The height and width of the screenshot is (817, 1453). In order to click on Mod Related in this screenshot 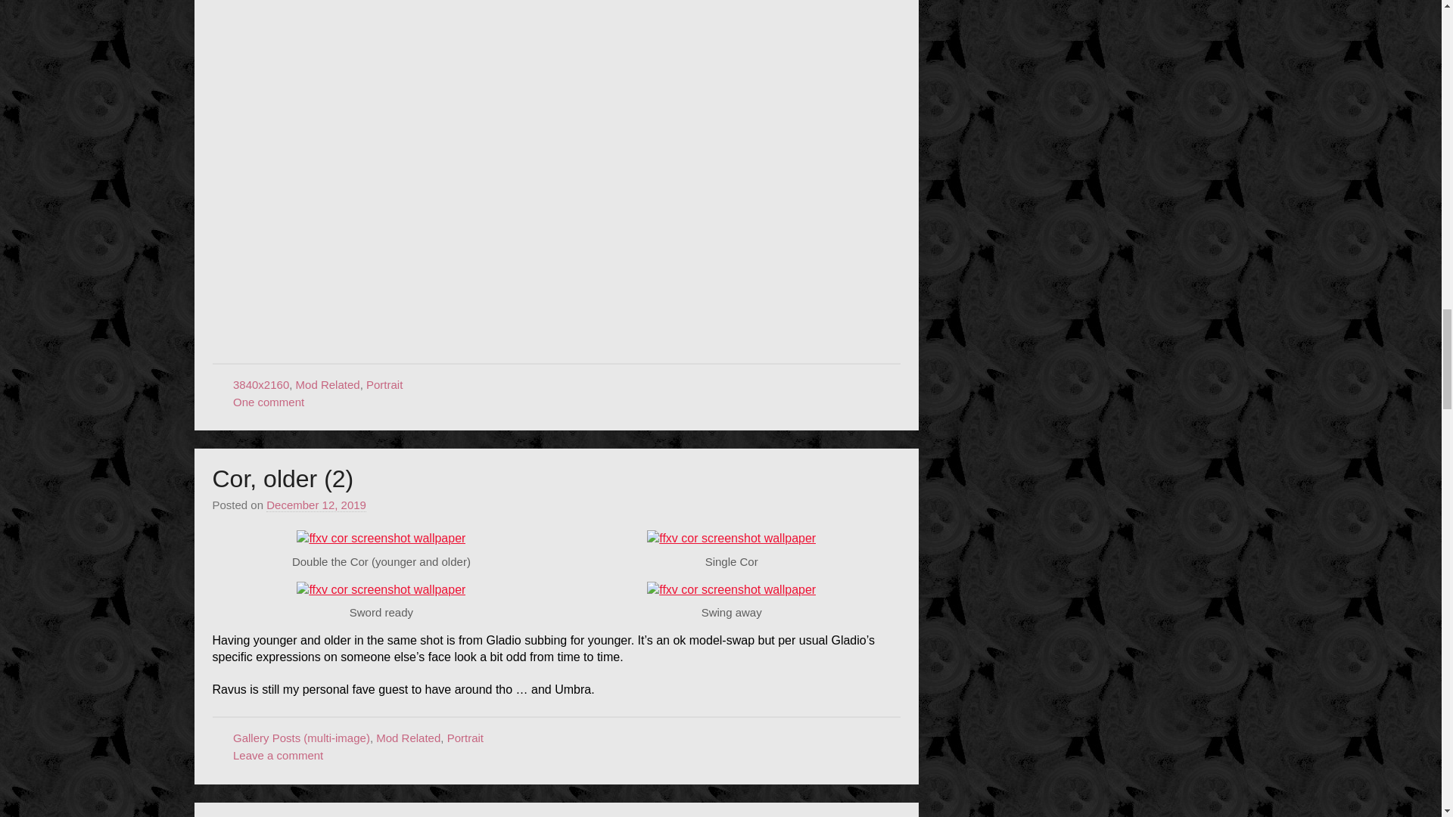, I will do `click(328, 384)`.